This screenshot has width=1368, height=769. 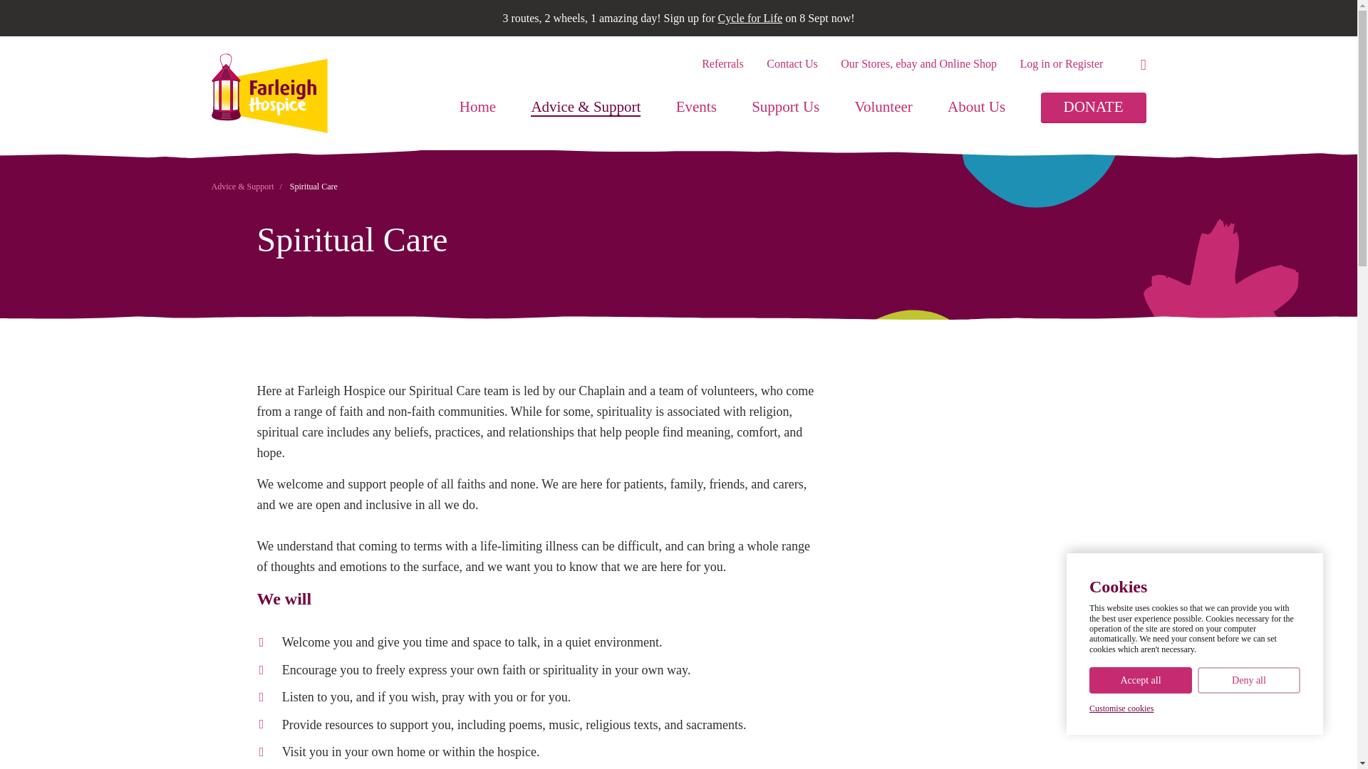 I want to click on Volunteer, so click(x=883, y=108).